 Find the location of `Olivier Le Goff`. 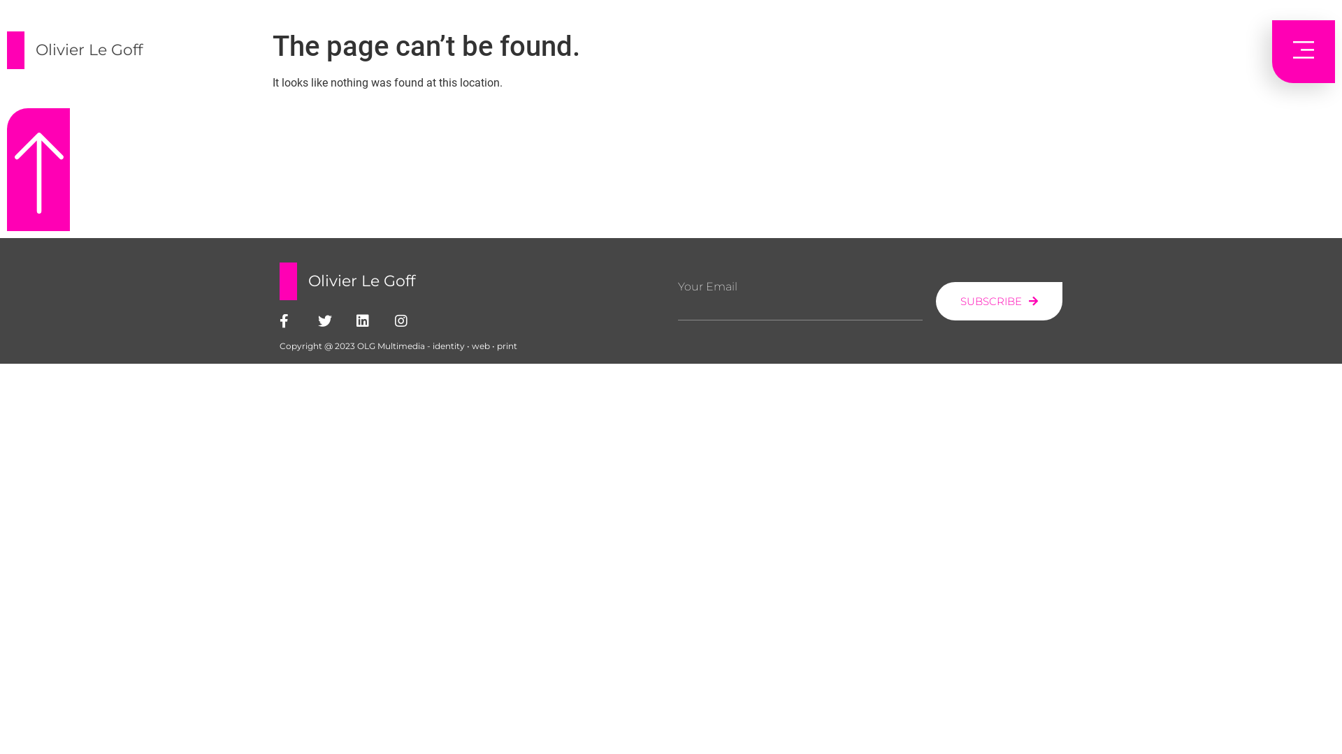

Olivier Le Goff is located at coordinates (362, 281).